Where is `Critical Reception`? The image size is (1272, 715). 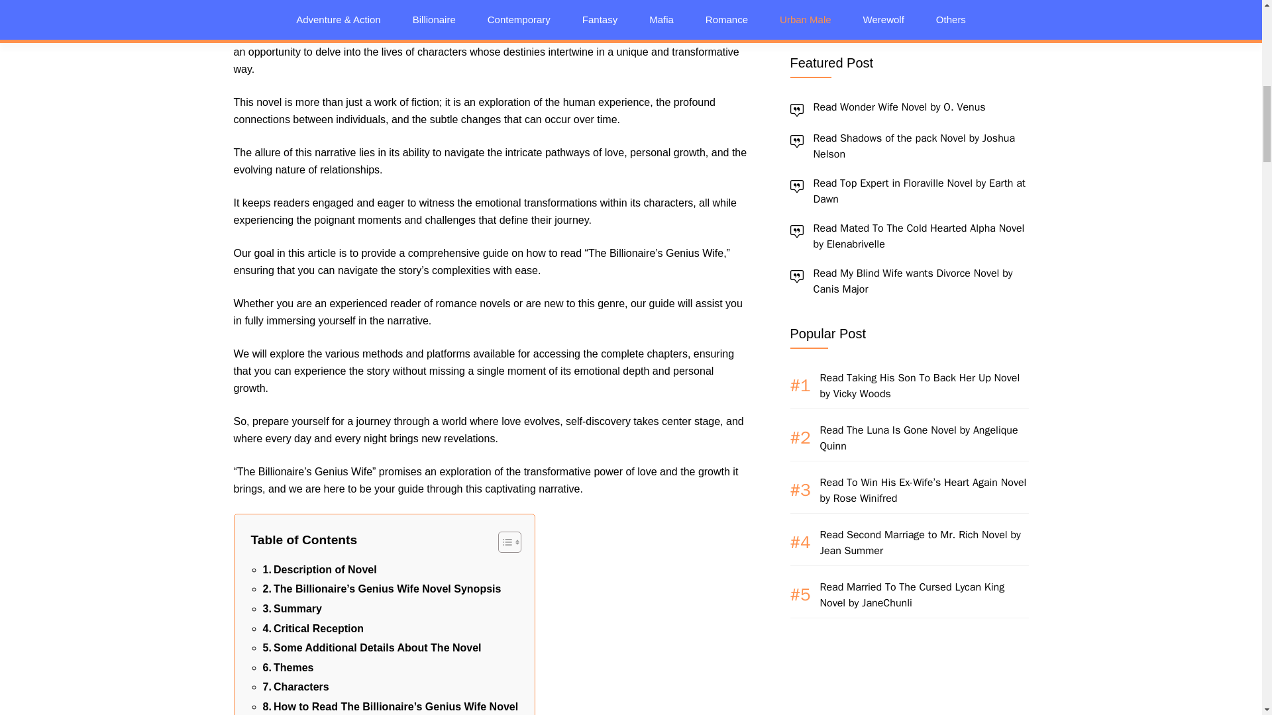
Critical Reception is located at coordinates (313, 629).